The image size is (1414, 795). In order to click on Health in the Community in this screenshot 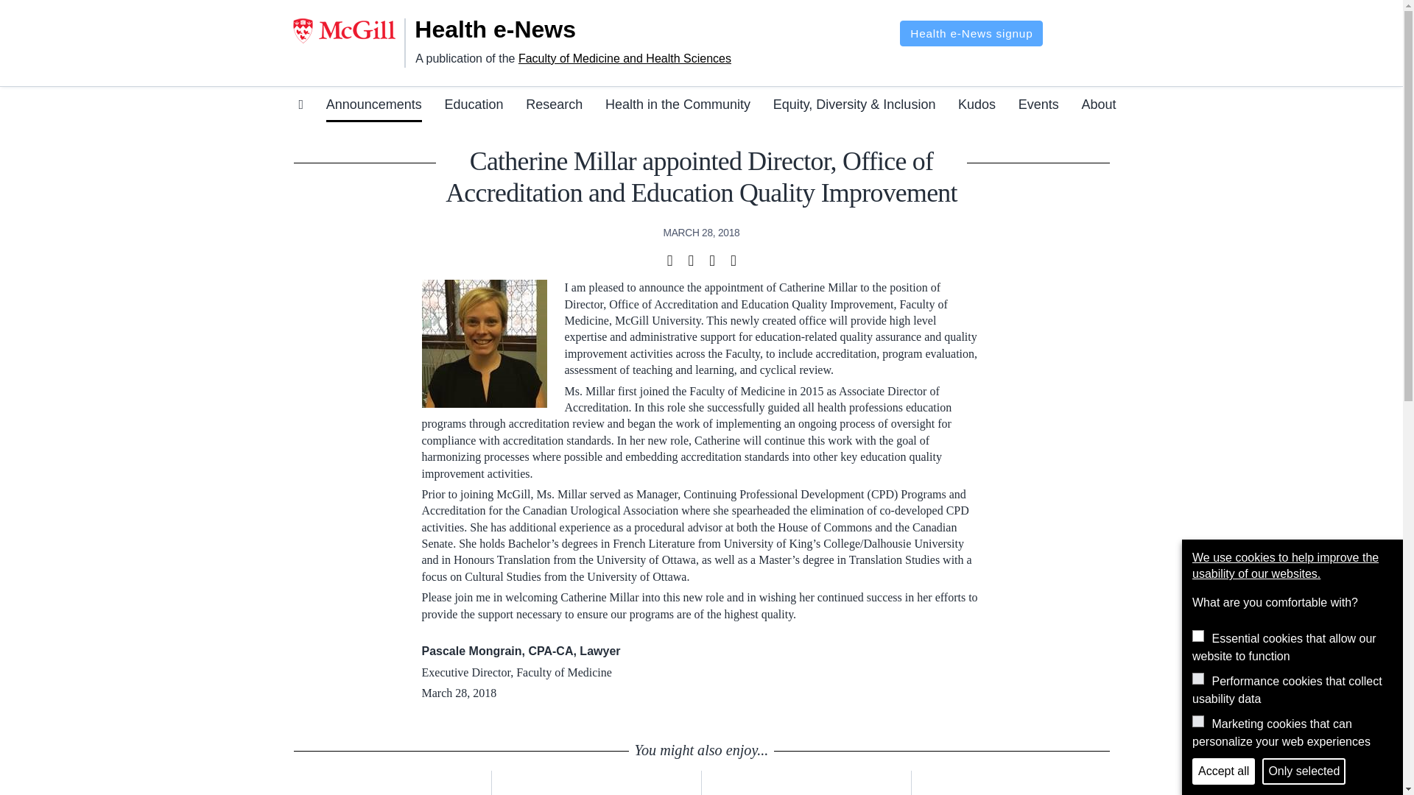, I will do `click(678, 107)`.